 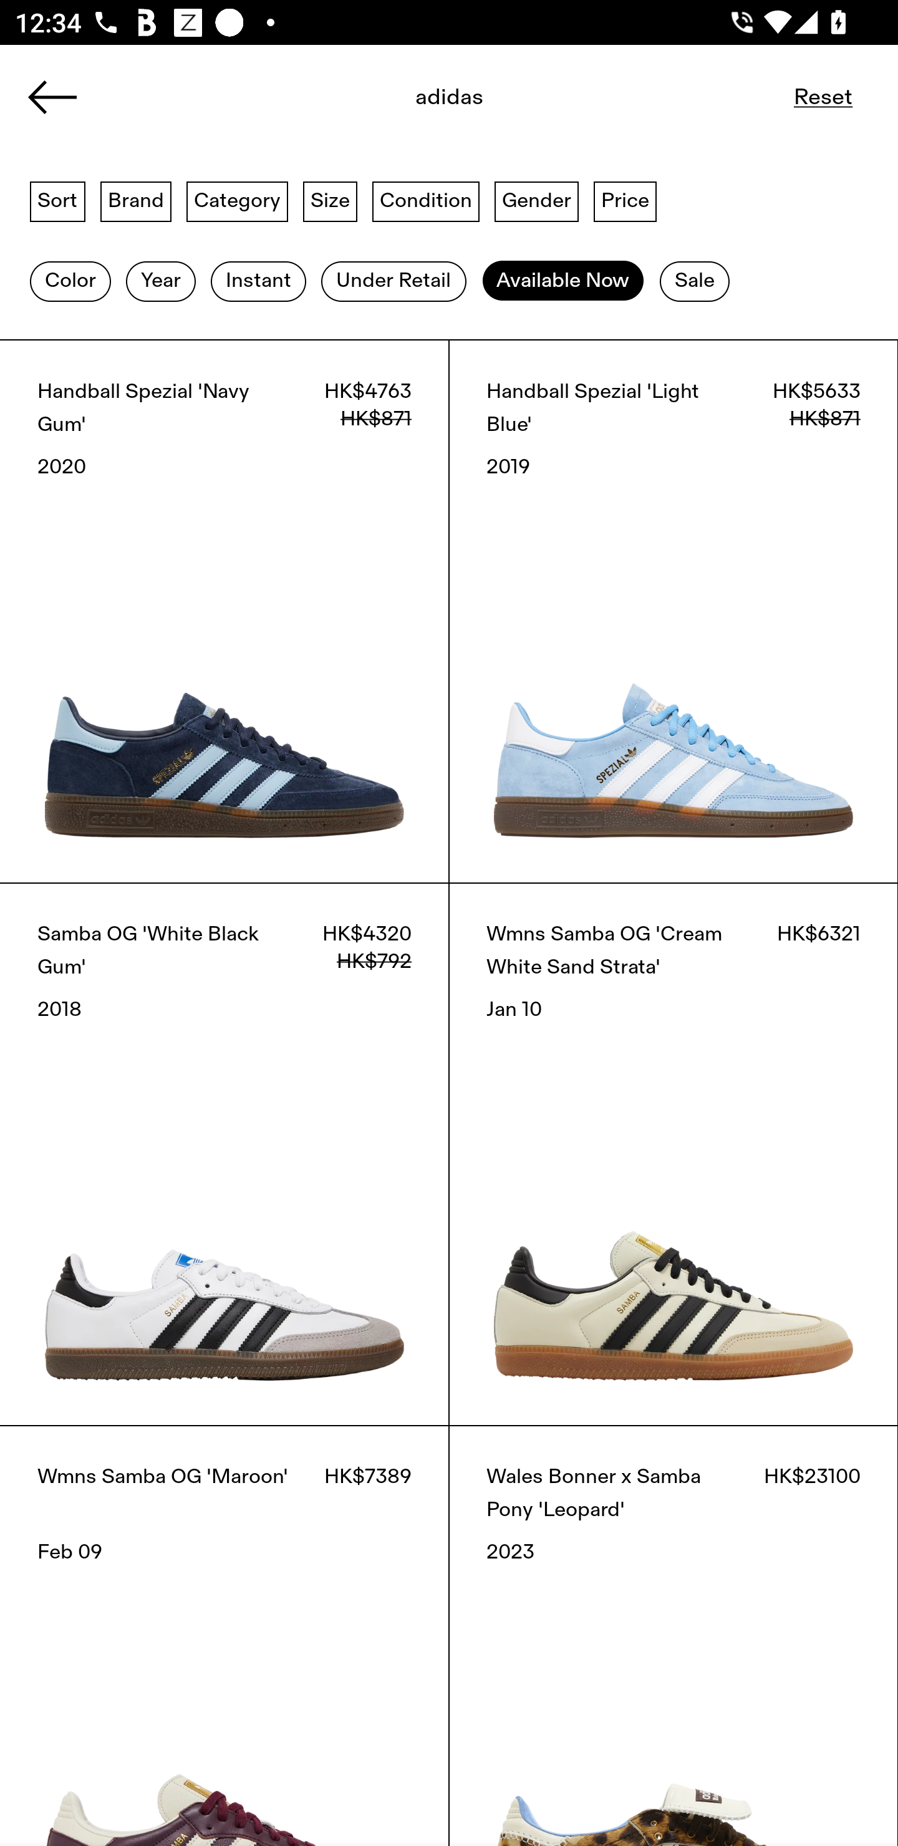 I want to click on Reset, so click(x=823, y=97).